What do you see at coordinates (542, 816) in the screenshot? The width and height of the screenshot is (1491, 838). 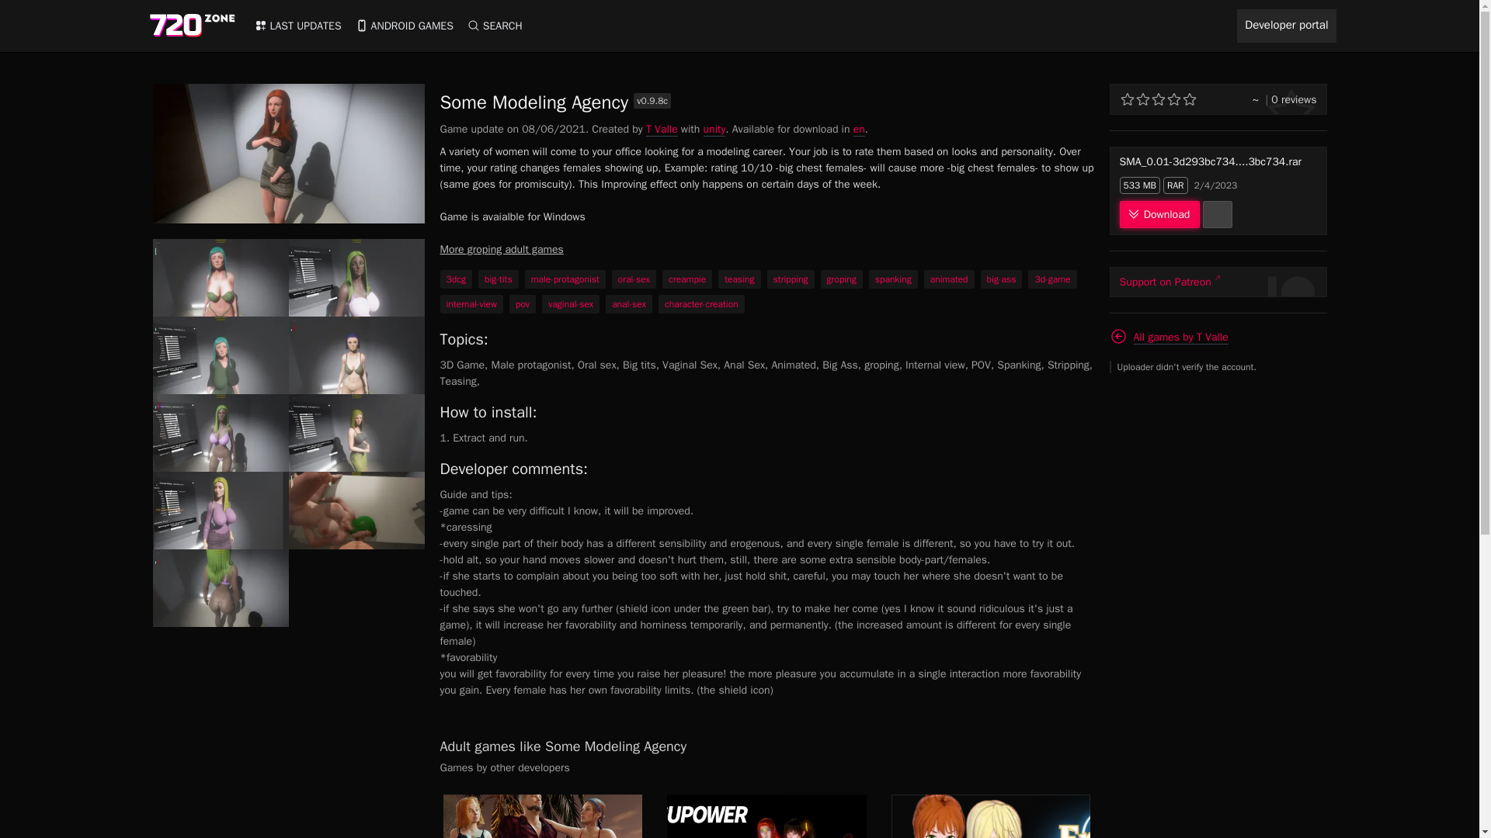 I see `DeeDee's Home Episode` at bounding box center [542, 816].